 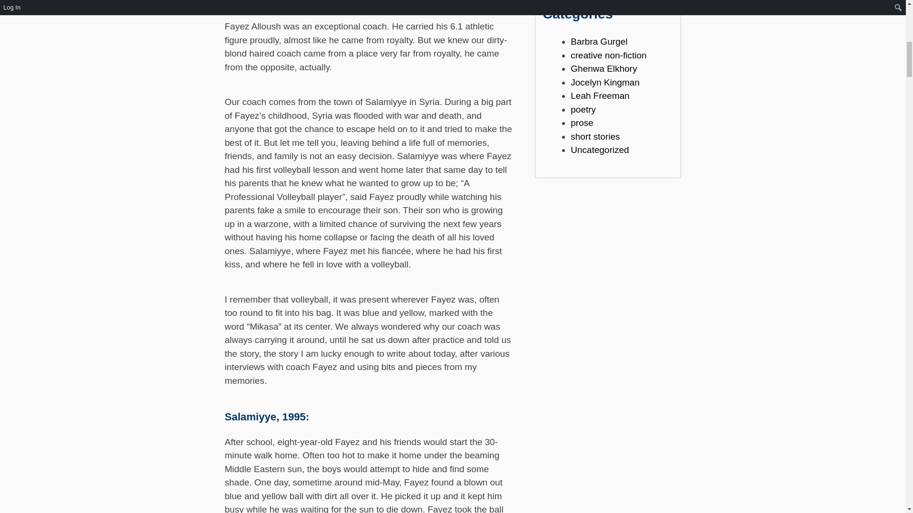 I want to click on Leah Freeman, so click(x=600, y=95).